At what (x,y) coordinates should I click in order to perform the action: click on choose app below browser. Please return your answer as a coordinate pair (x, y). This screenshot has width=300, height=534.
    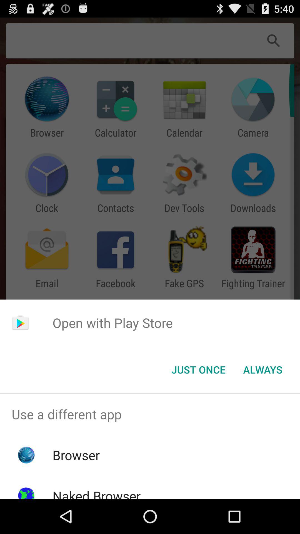
    Looking at the image, I should click on (96, 493).